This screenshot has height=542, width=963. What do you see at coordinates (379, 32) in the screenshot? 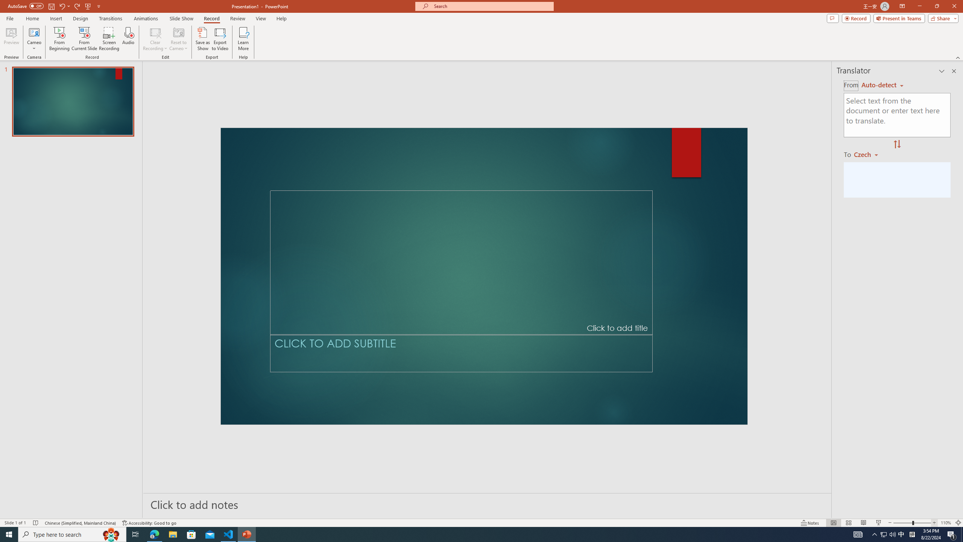
I see `Review` at bounding box center [379, 32].